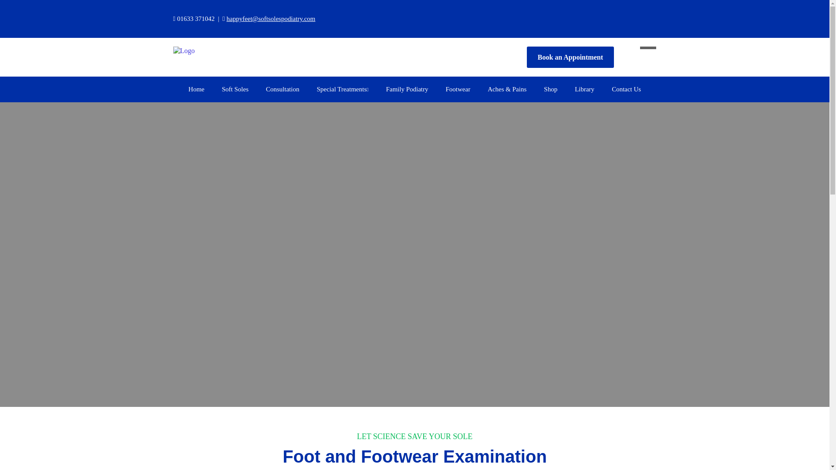  I want to click on Special Treatments, so click(342, 90).